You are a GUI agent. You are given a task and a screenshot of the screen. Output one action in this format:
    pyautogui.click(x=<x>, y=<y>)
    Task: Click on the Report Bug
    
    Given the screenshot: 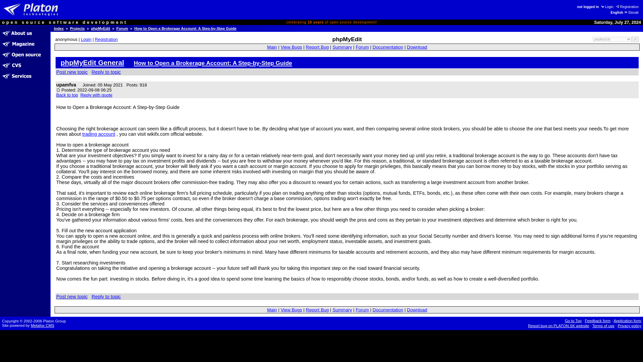 What is the action you would take?
    pyautogui.click(x=317, y=47)
    